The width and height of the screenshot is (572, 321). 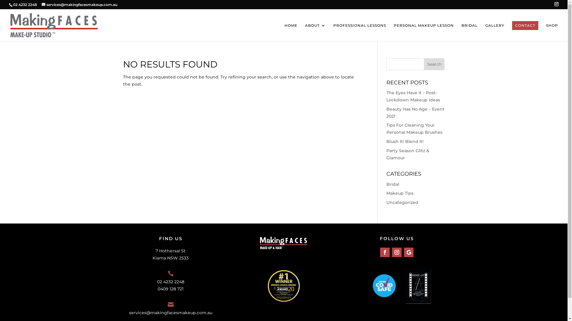 I want to click on PERSONAL MAKEUP LESSON, so click(x=424, y=32).